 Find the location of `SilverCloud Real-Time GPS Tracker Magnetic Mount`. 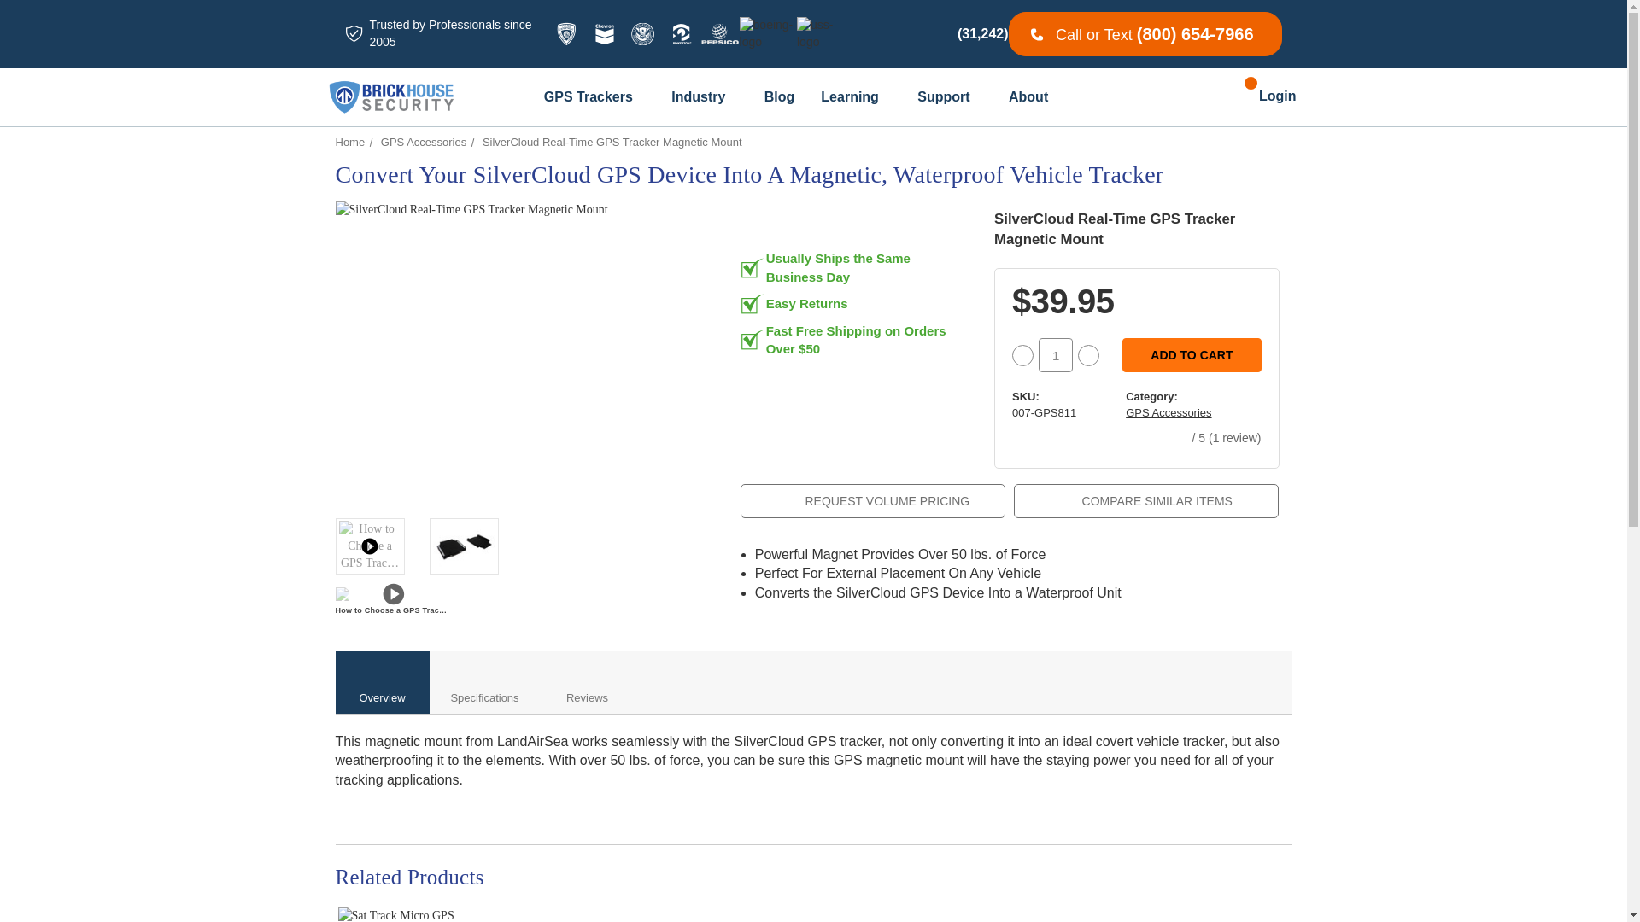

SilverCloud Real-Time GPS Tracker Magnetic Mount is located at coordinates (463, 546).